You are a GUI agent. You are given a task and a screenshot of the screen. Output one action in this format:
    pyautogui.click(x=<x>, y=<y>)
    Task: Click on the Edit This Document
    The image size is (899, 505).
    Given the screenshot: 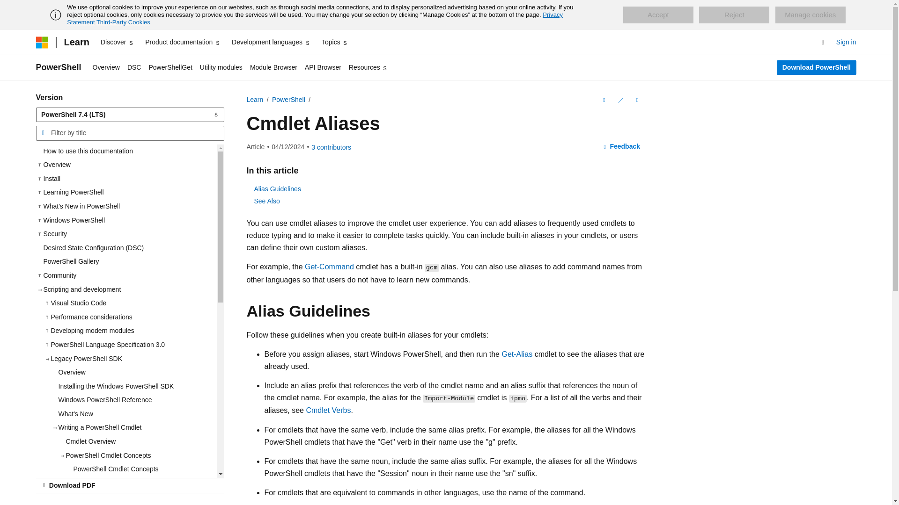 What is the action you would take?
    pyautogui.click(x=620, y=100)
    